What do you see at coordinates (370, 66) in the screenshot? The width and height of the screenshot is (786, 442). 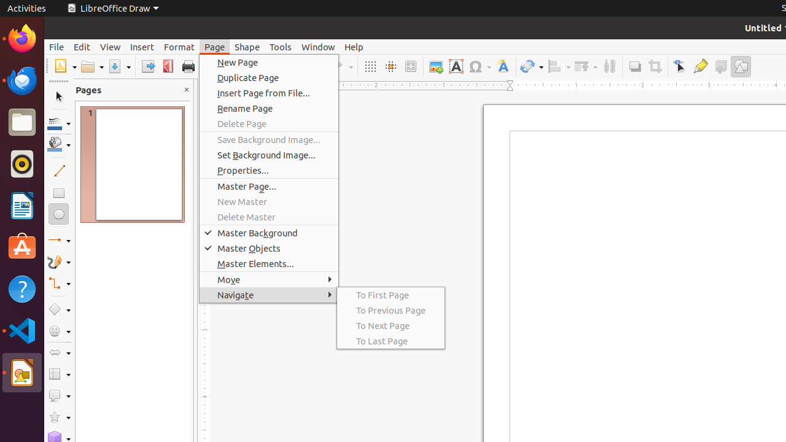 I see `Grid` at bounding box center [370, 66].